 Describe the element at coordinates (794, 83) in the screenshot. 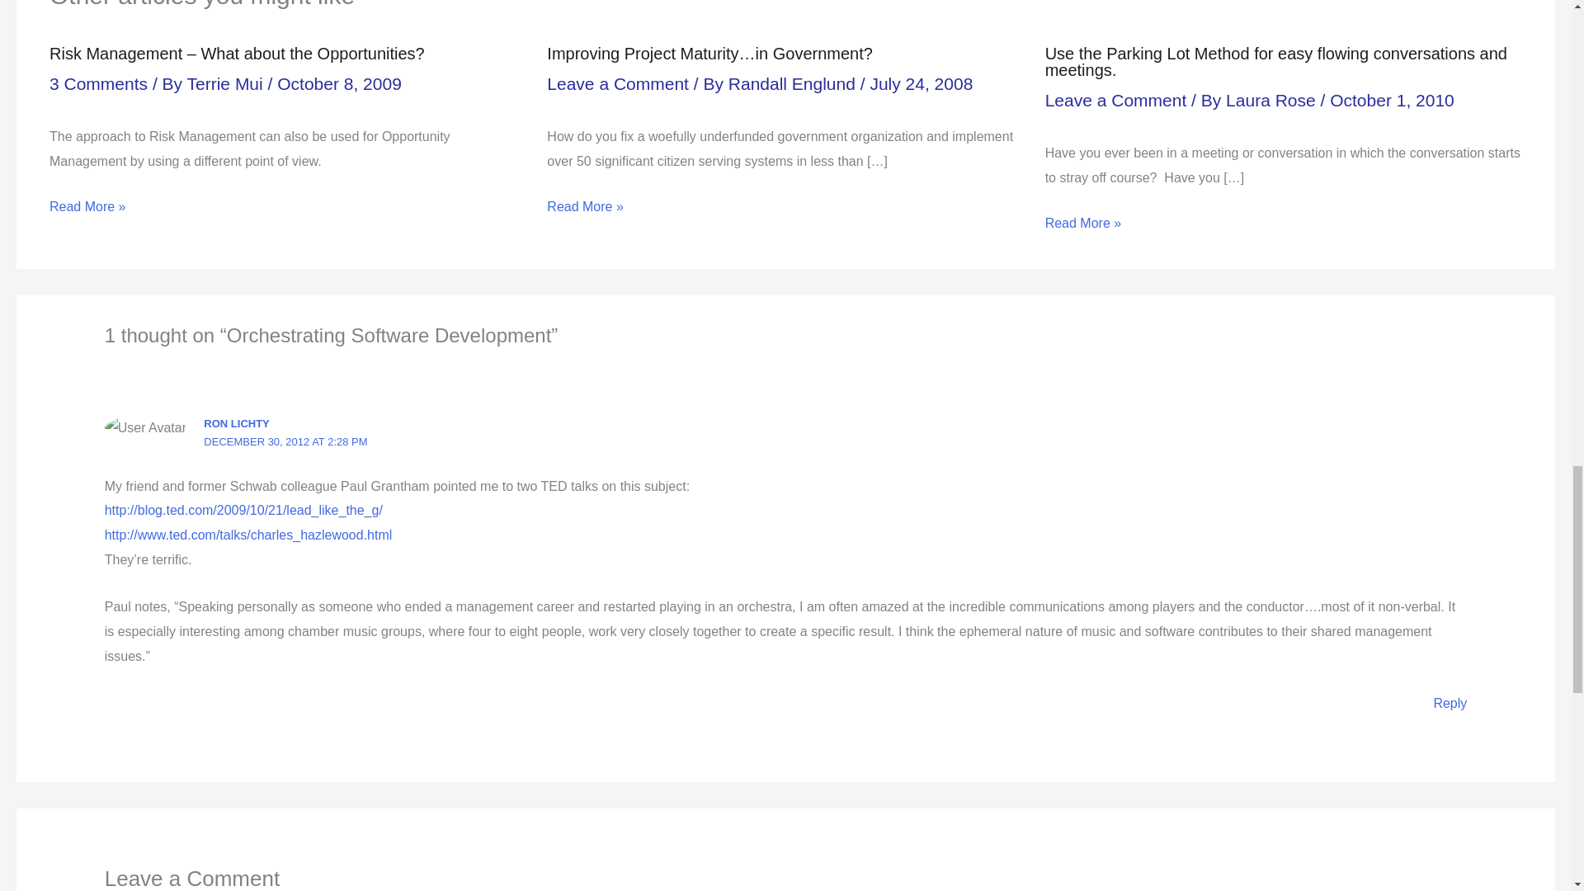

I see `View all posts by Randall Englund` at that location.